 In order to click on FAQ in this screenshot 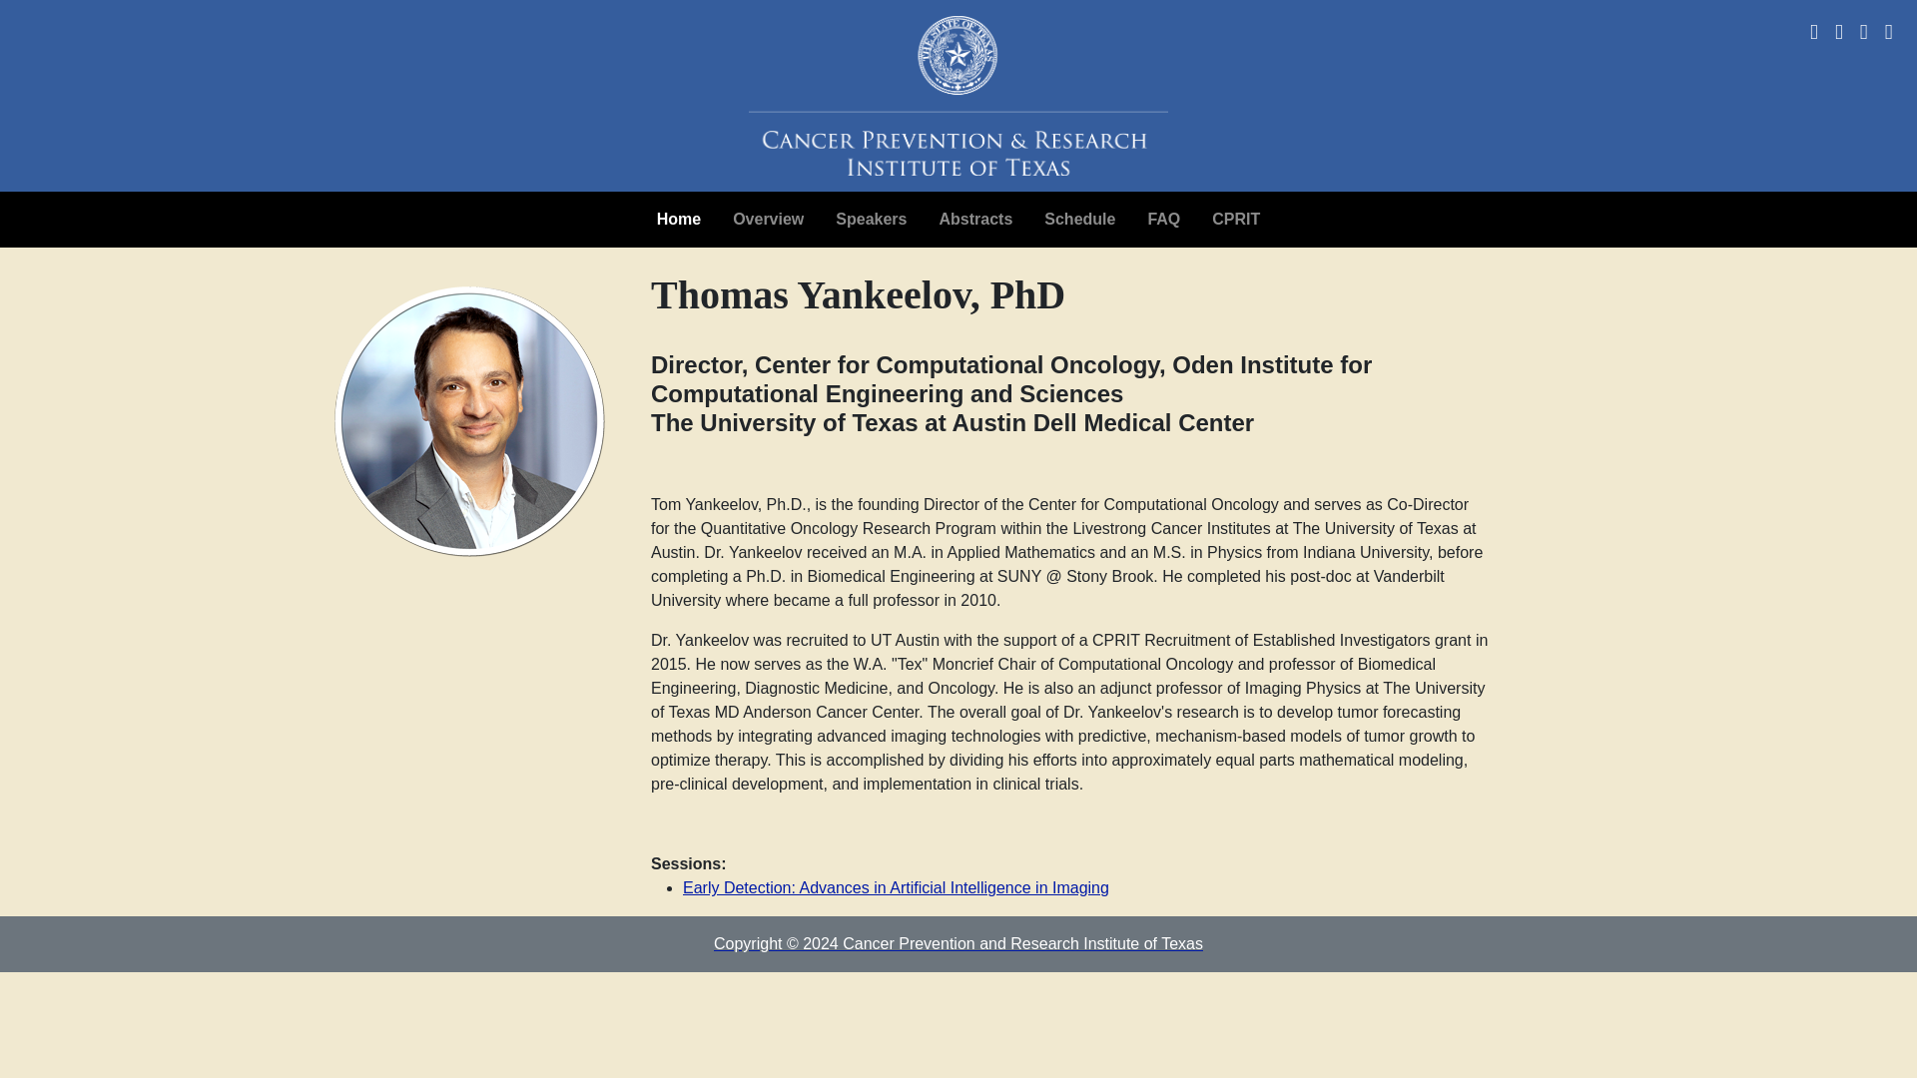, I will do `click(1163, 219)`.